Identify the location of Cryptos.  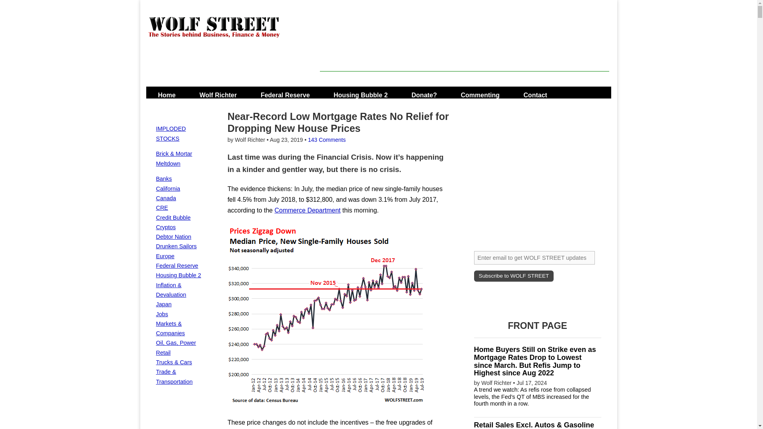
(165, 227).